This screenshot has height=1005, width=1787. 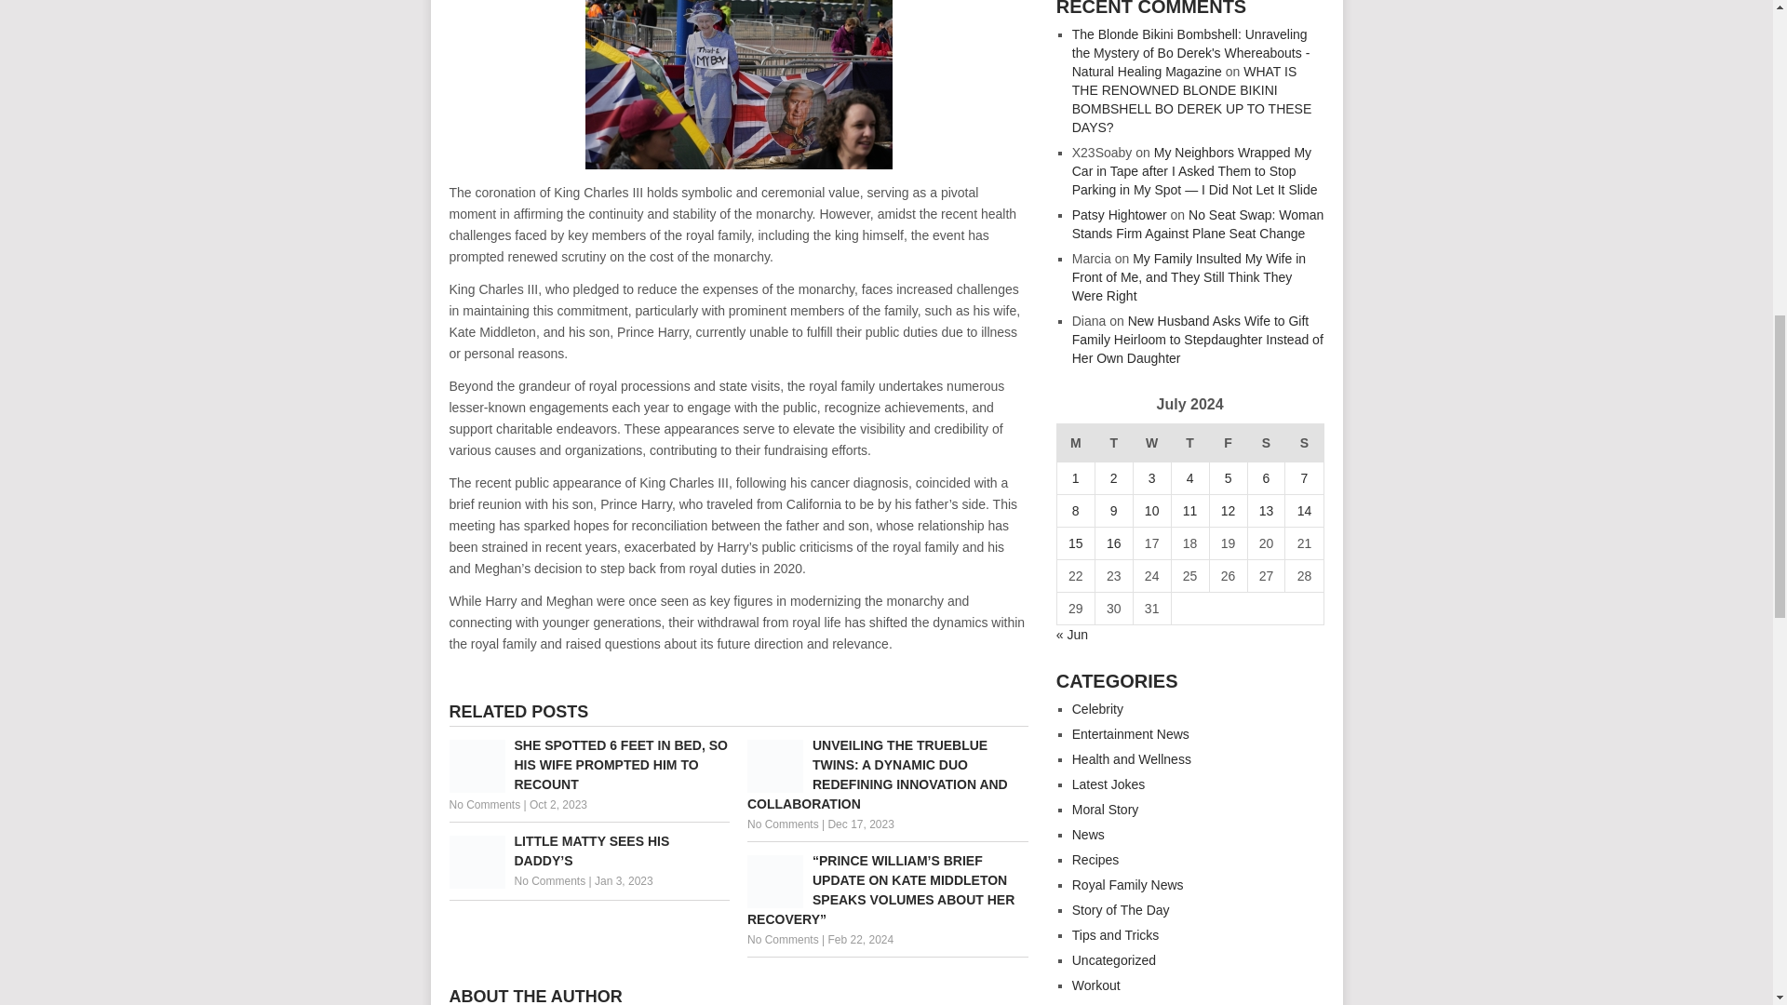 I want to click on No Comments, so click(x=549, y=880).